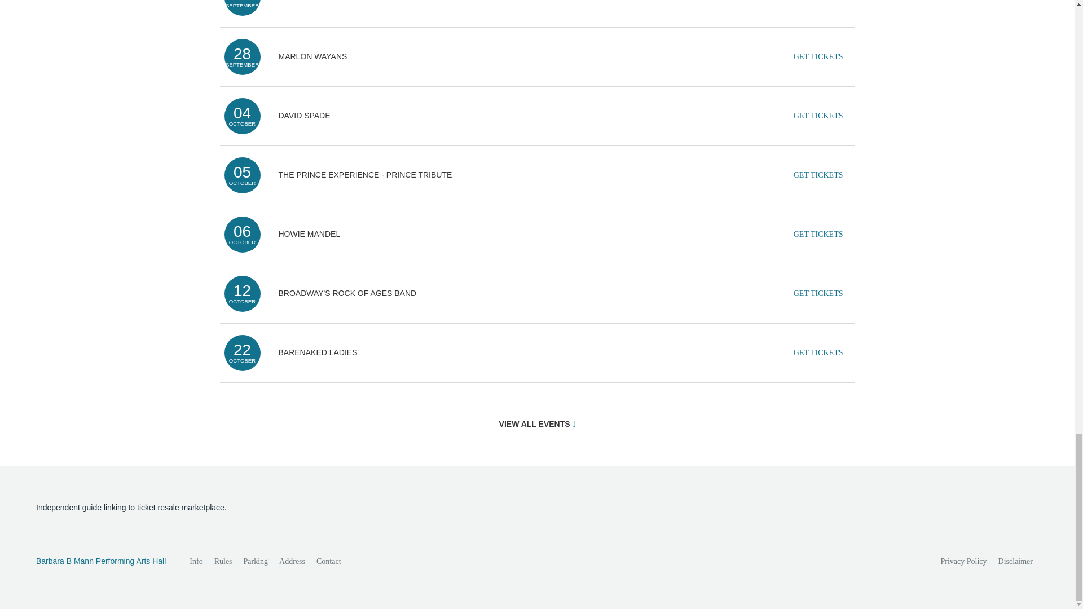  What do you see at coordinates (818, 116) in the screenshot?
I see `GET TICKETS` at bounding box center [818, 116].